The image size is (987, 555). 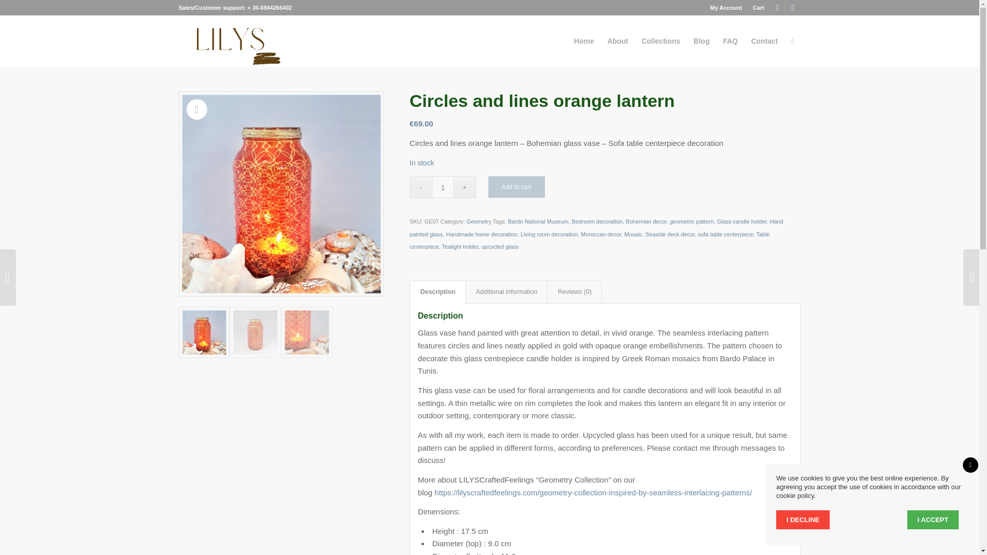 I want to click on Instagram, so click(x=793, y=8).